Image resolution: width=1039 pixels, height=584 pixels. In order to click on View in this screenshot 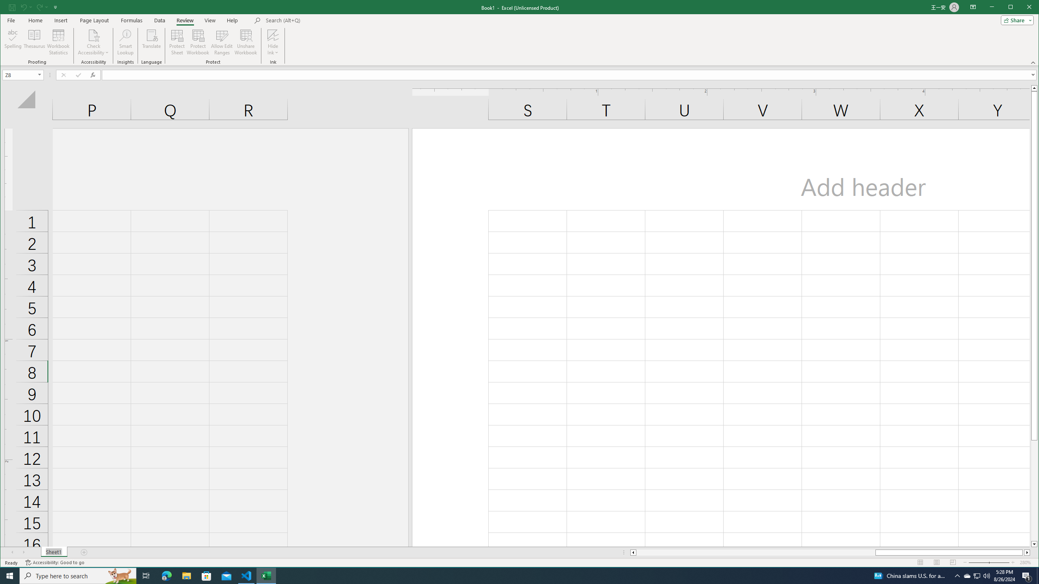, I will do `click(210, 20)`.